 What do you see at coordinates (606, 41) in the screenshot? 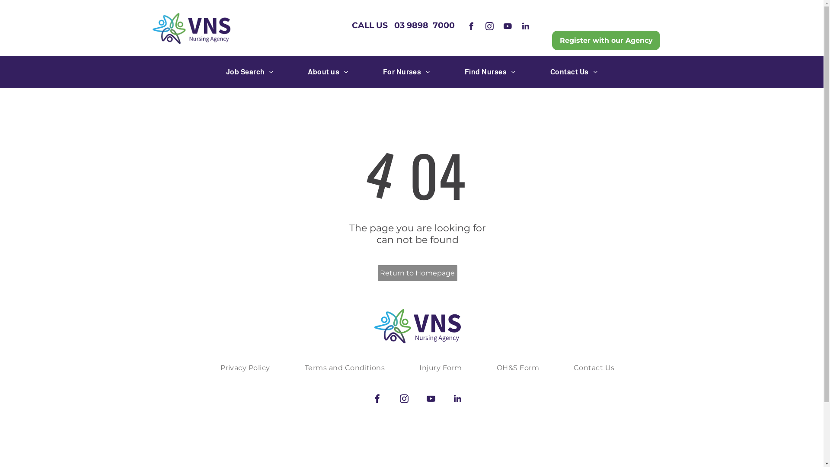
I see `Register with our Agency` at bounding box center [606, 41].